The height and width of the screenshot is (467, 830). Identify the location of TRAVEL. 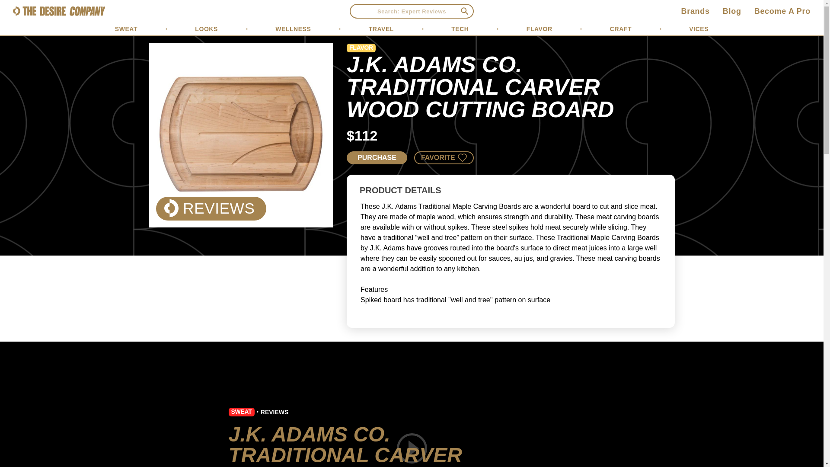
(381, 29).